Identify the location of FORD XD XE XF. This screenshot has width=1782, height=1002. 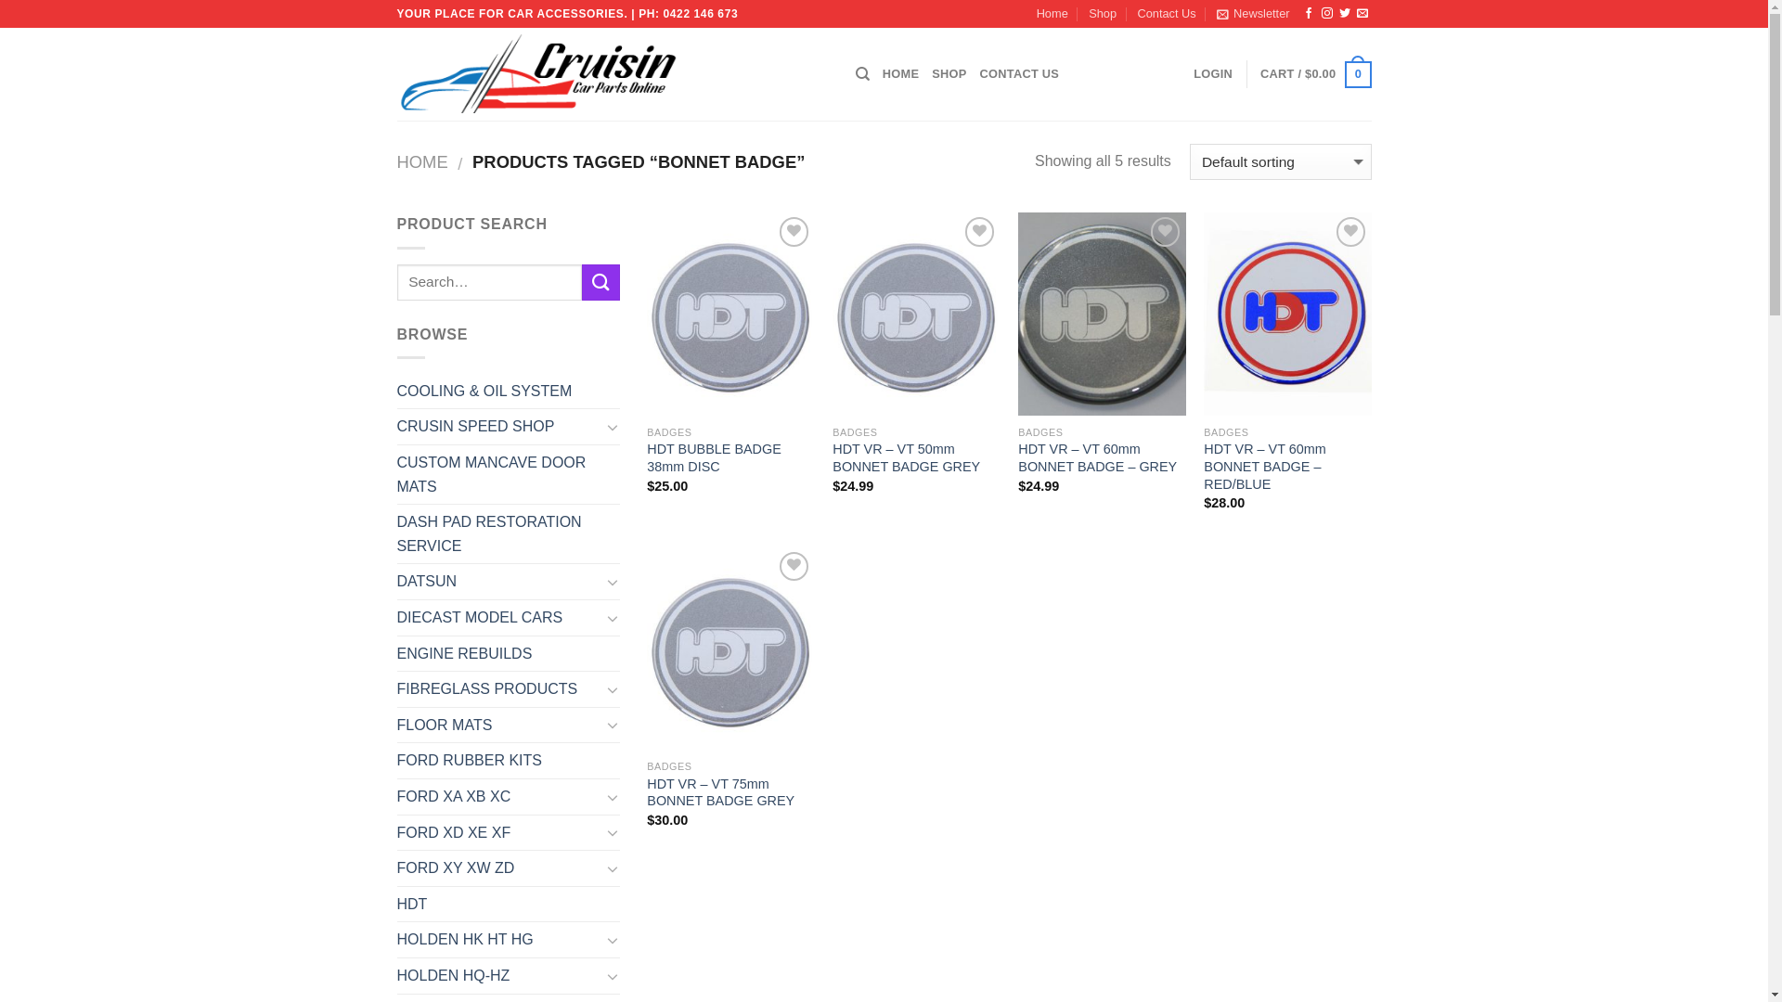
(499, 833).